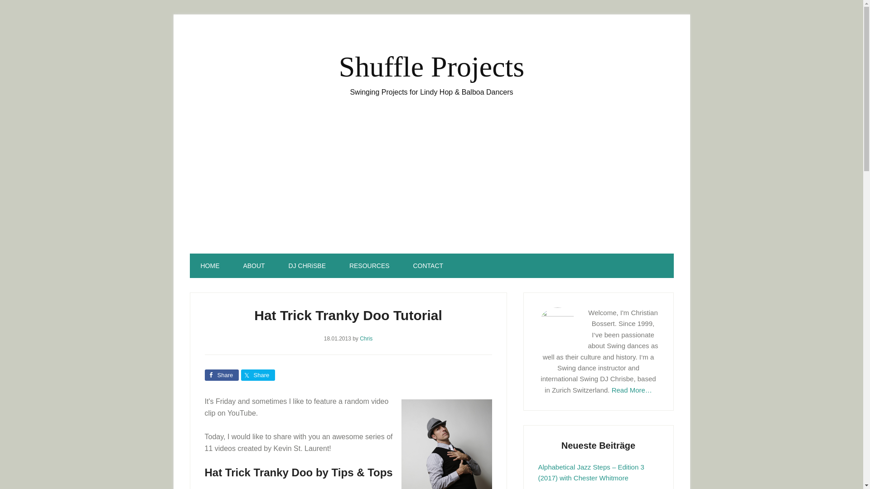 Image resolution: width=870 pixels, height=489 pixels. I want to click on Share, so click(221, 375).